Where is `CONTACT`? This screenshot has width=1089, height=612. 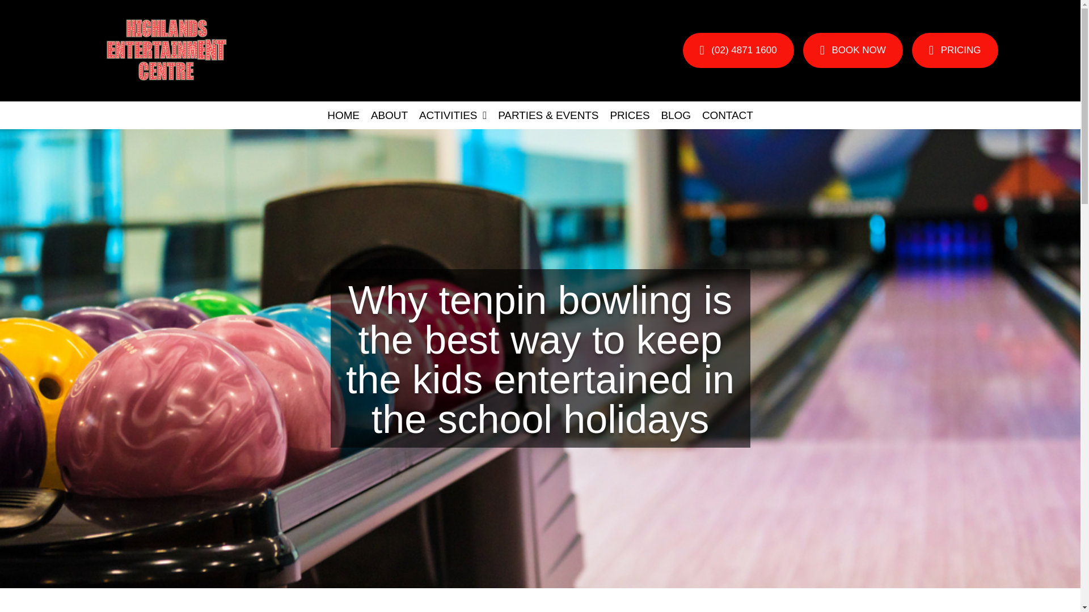 CONTACT is located at coordinates (728, 115).